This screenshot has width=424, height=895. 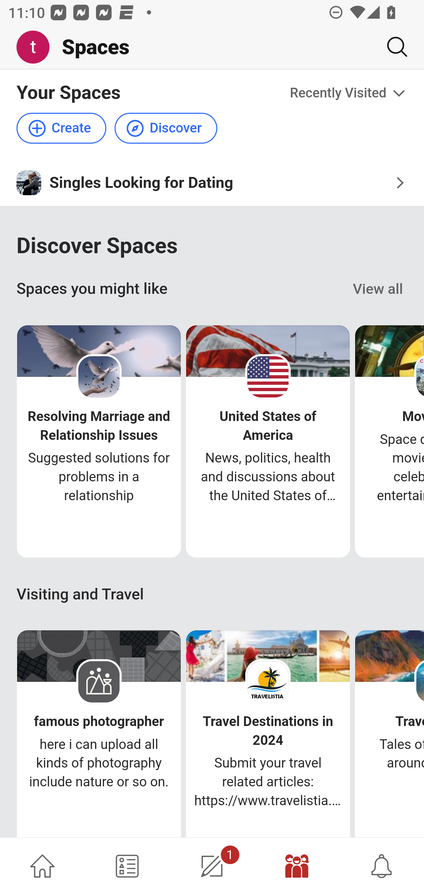 I want to click on Resolving Marriage and Relationship Issues, so click(x=99, y=425).